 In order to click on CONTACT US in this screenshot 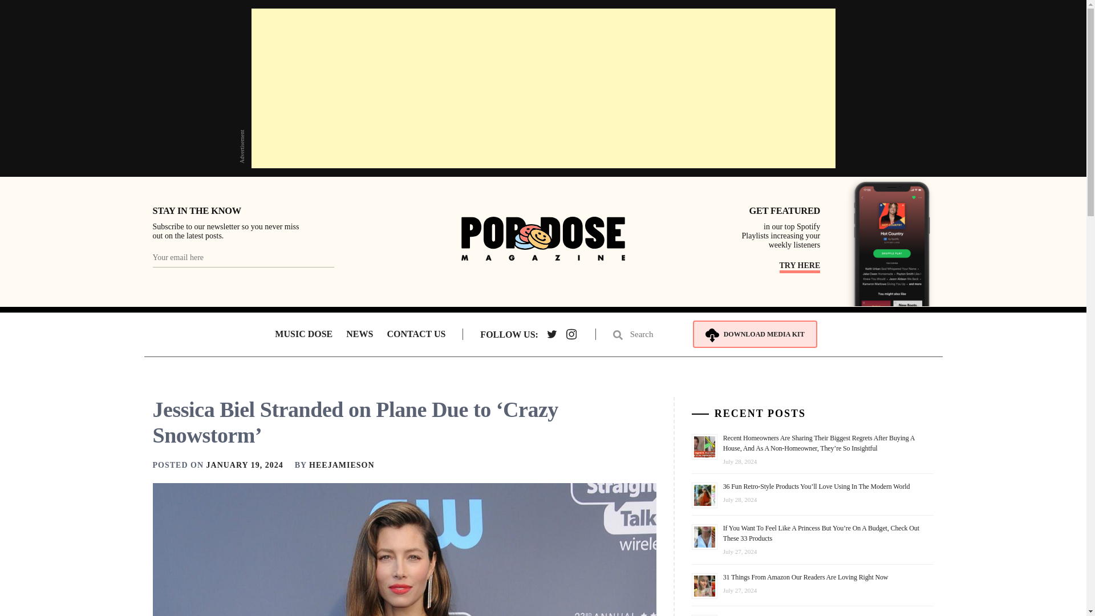, I will do `click(416, 334)`.